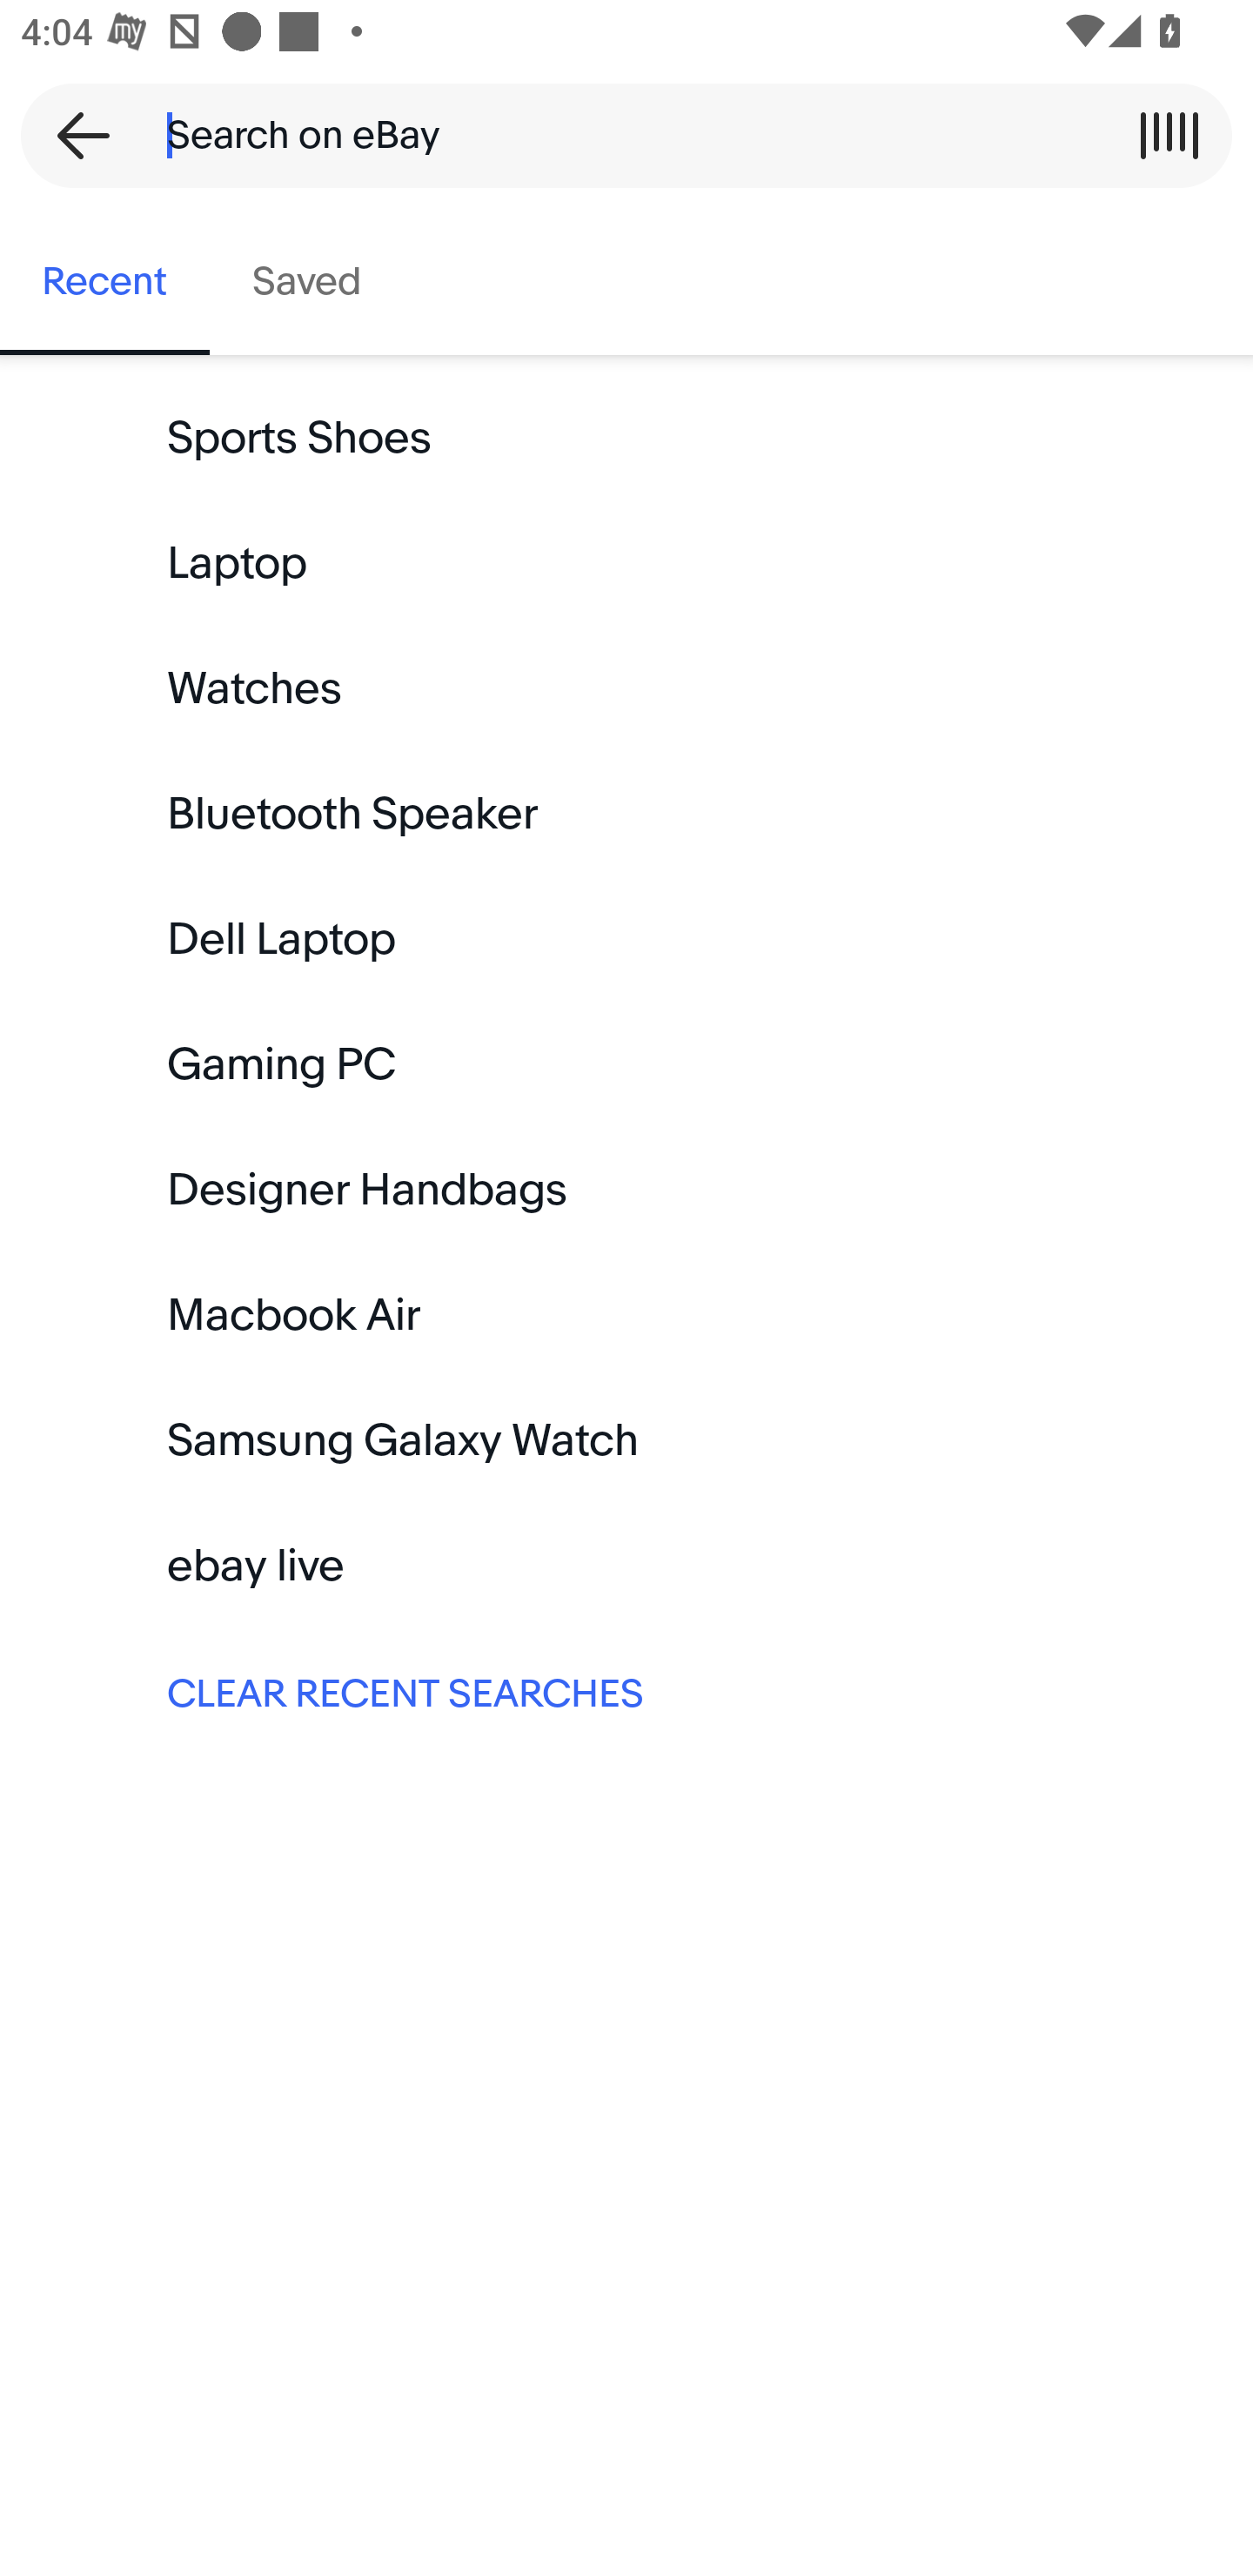 This screenshot has height=2576, width=1253. What do you see at coordinates (73, 135) in the screenshot?
I see `Back` at bounding box center [73, 135].